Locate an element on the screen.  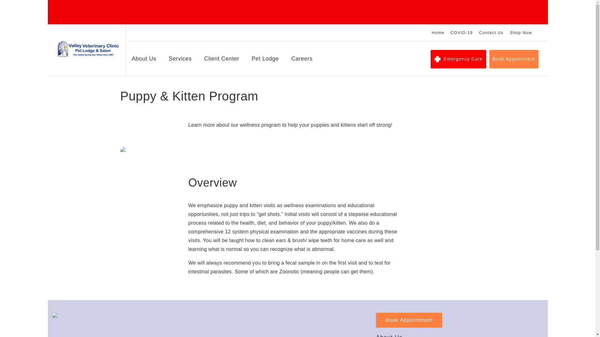
Contact Us is located at coordinates (491, 33).